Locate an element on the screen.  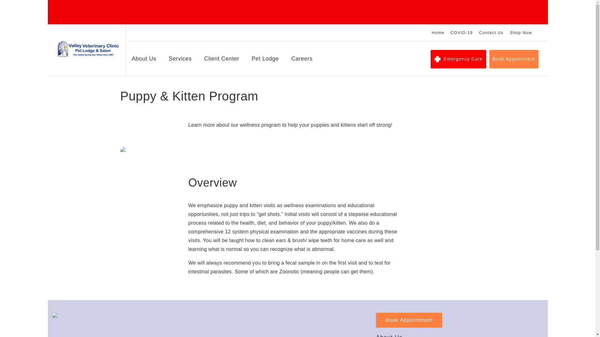
Contact Us is located at coordinates (491, 33).